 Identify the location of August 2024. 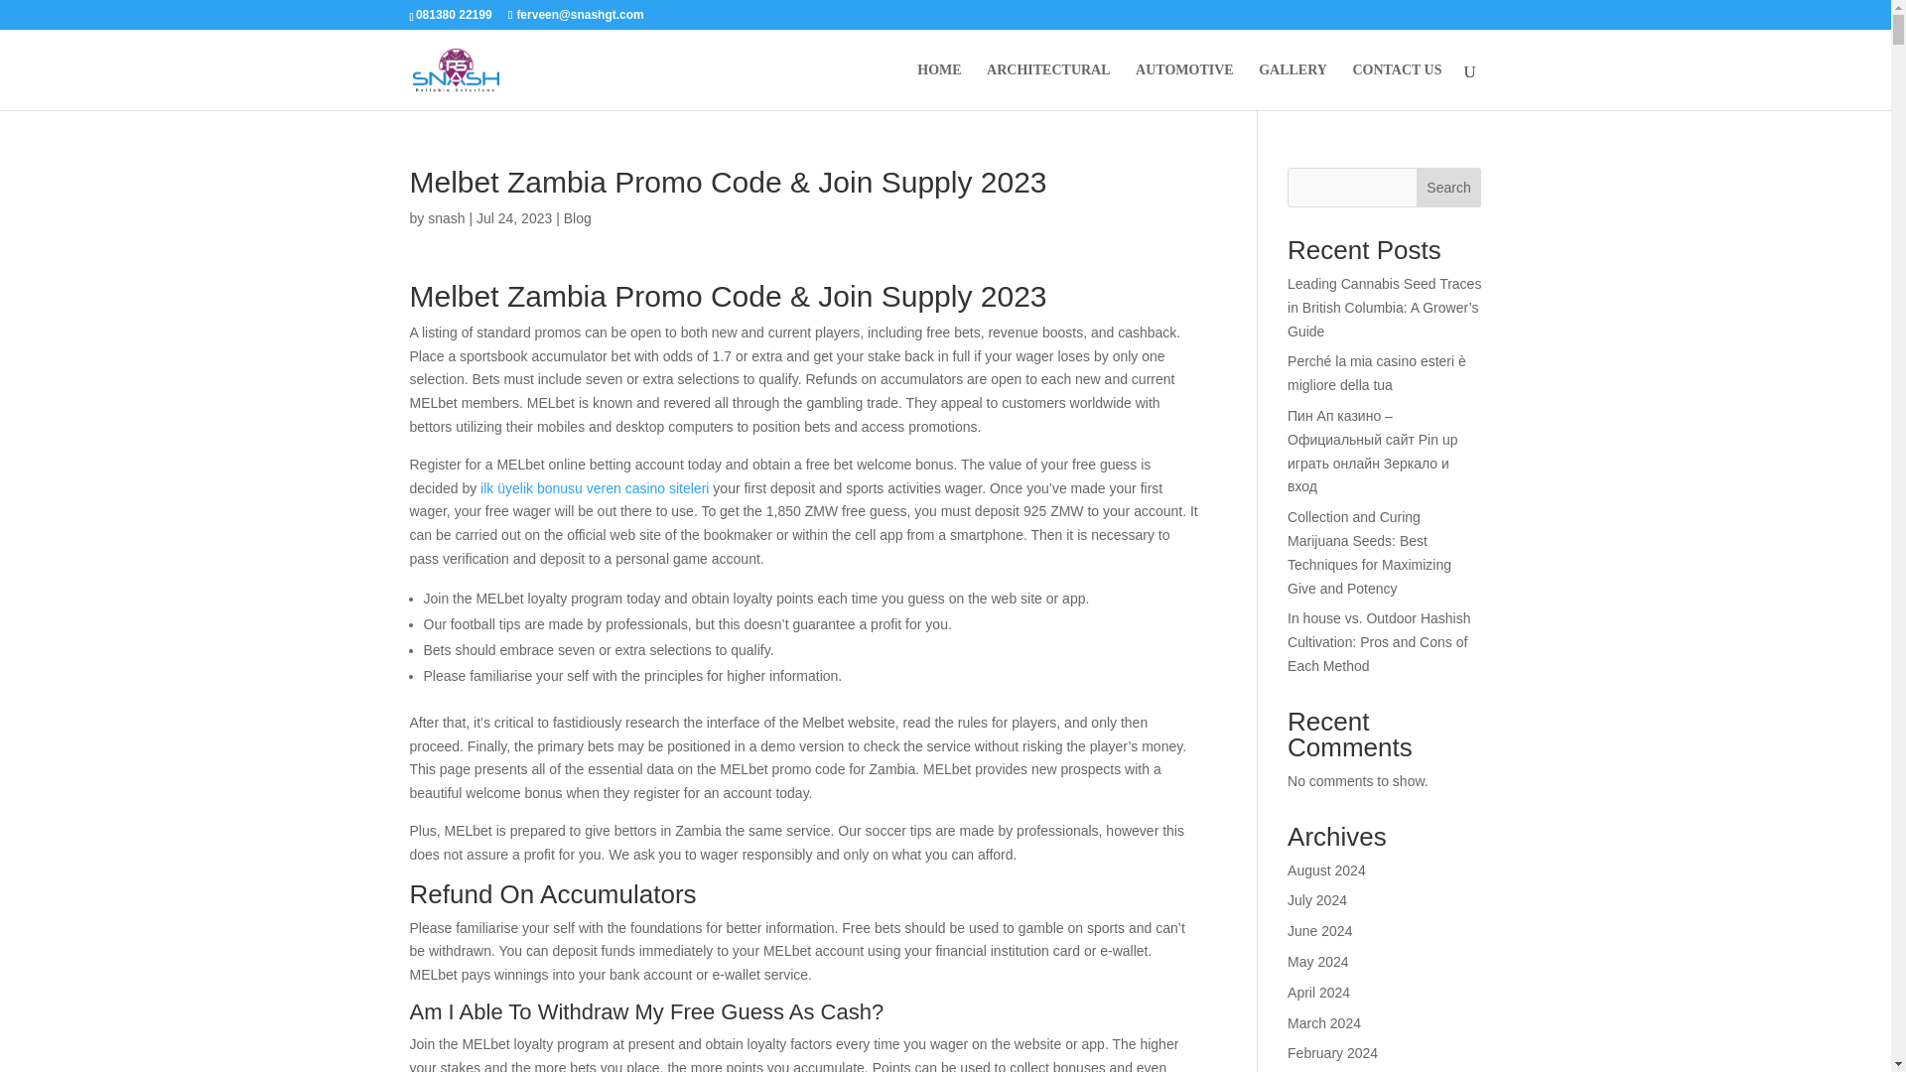
(1326, 870).